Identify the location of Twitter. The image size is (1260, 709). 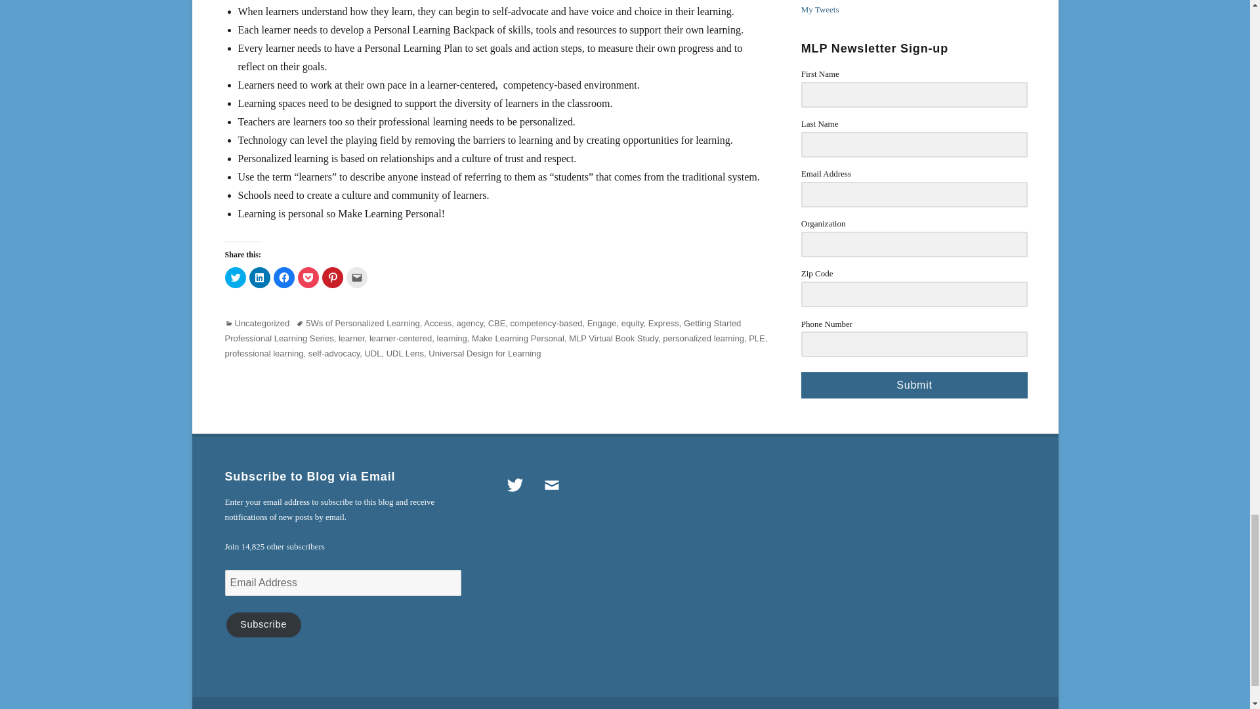
(515, 485).